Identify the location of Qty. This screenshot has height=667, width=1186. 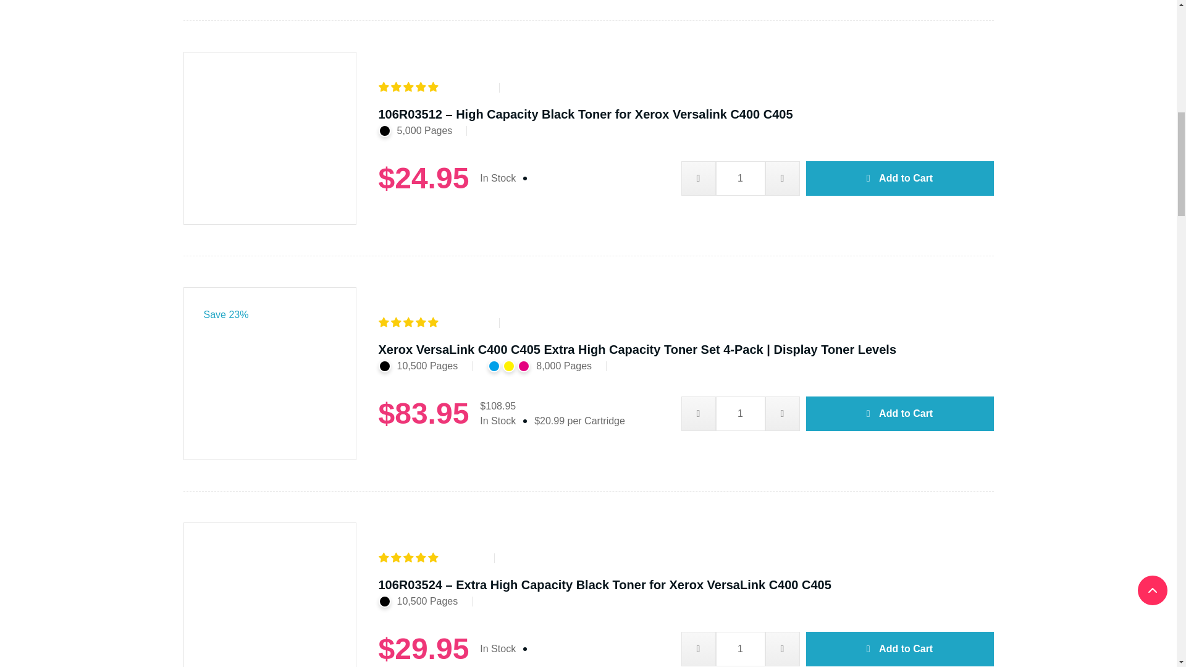
(740, 648).